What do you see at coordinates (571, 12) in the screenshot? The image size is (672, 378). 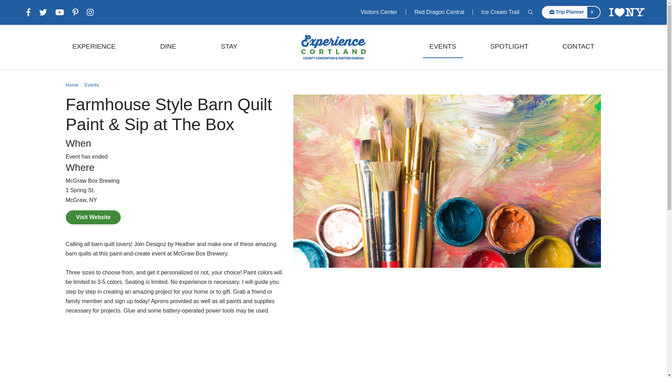 I see `Trip Planner 0` at bounding box center [571, 12].